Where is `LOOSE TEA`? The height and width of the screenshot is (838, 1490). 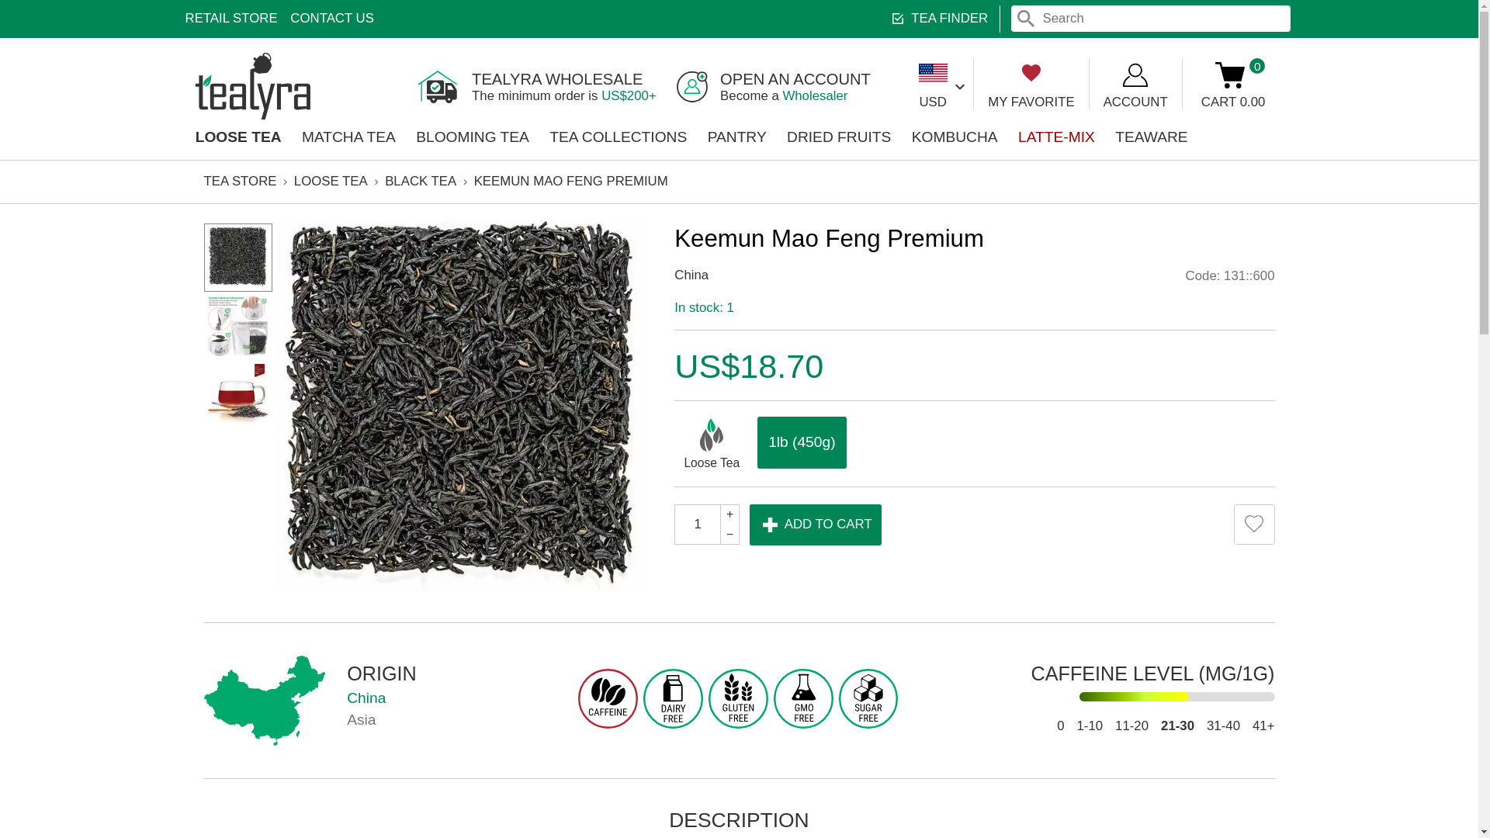
LOOSE TEA is located at coordinates (1027, 70).